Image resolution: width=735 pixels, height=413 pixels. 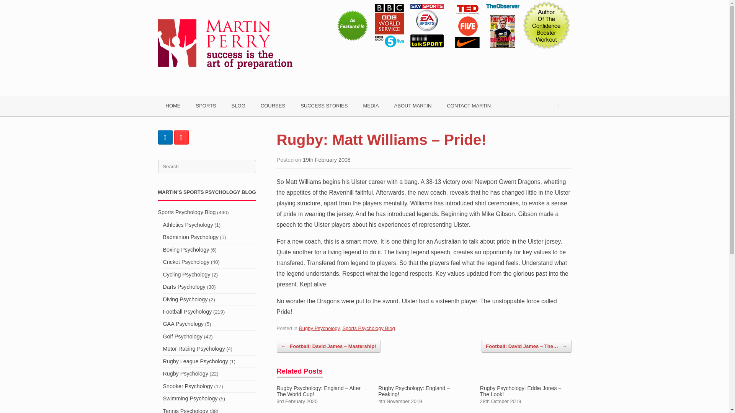 I want to click on Sports Psychology Blog, so click(x=368, y=328).